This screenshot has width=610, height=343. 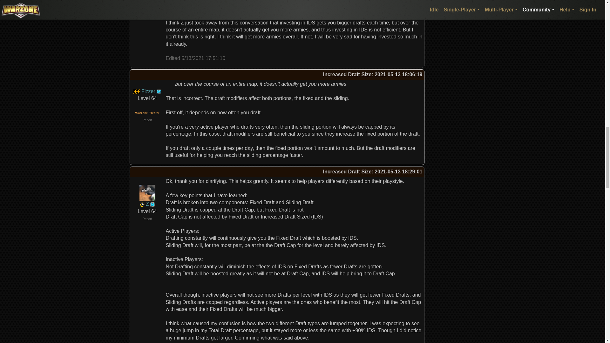 What do you see at coordinates (137, 91) in the screenshot?
I see `Flunky Fizzers` at bounding box center [137, 91].